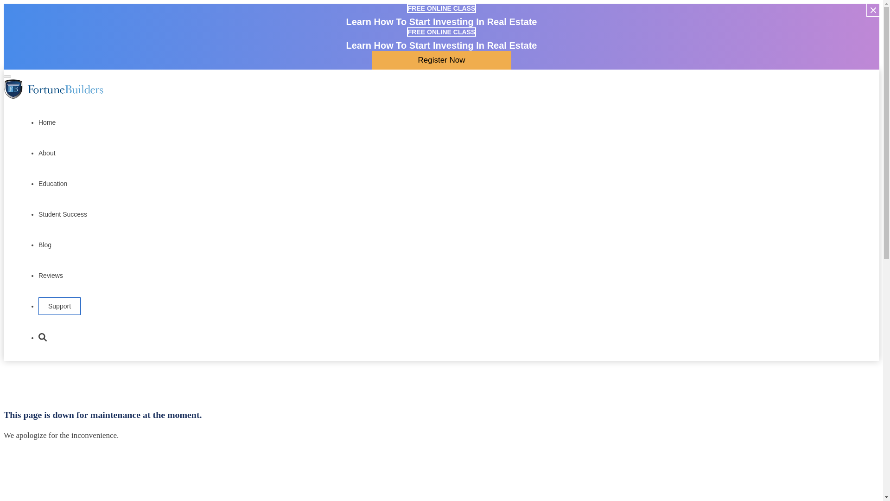 The width and height of the screenshot is (890, 501). What do you see at coordinates (46, 121) in the screenshot?
I see `Home` at bounding box center [46, 121].